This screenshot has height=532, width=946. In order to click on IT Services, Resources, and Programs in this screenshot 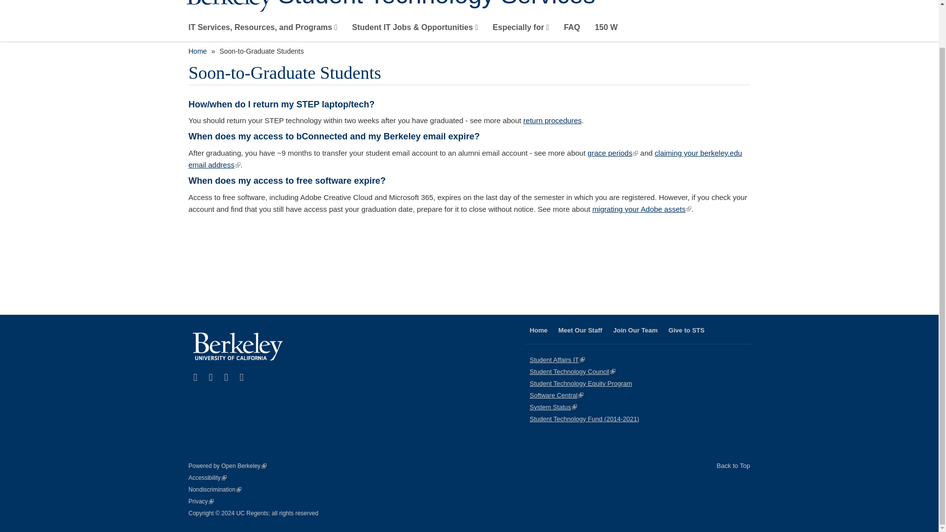, I will do `click(262, 30)`.